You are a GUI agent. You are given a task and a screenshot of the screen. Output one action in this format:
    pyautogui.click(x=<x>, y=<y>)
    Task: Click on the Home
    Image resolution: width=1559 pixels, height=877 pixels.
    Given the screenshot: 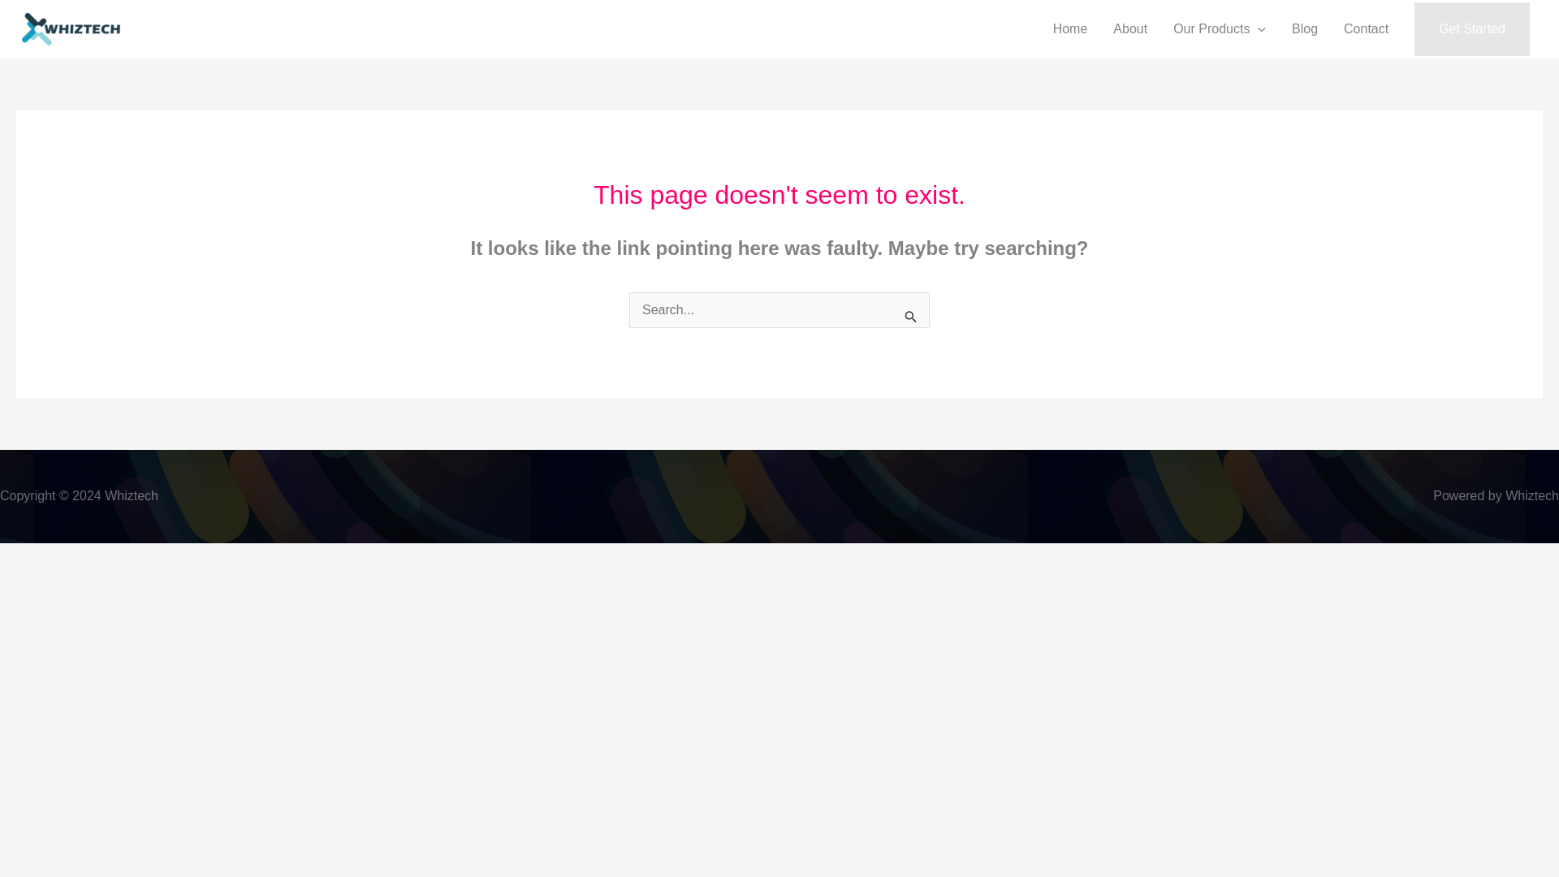 What is the action you would take?
    pyautogui.click(x=1070, y=29)
    